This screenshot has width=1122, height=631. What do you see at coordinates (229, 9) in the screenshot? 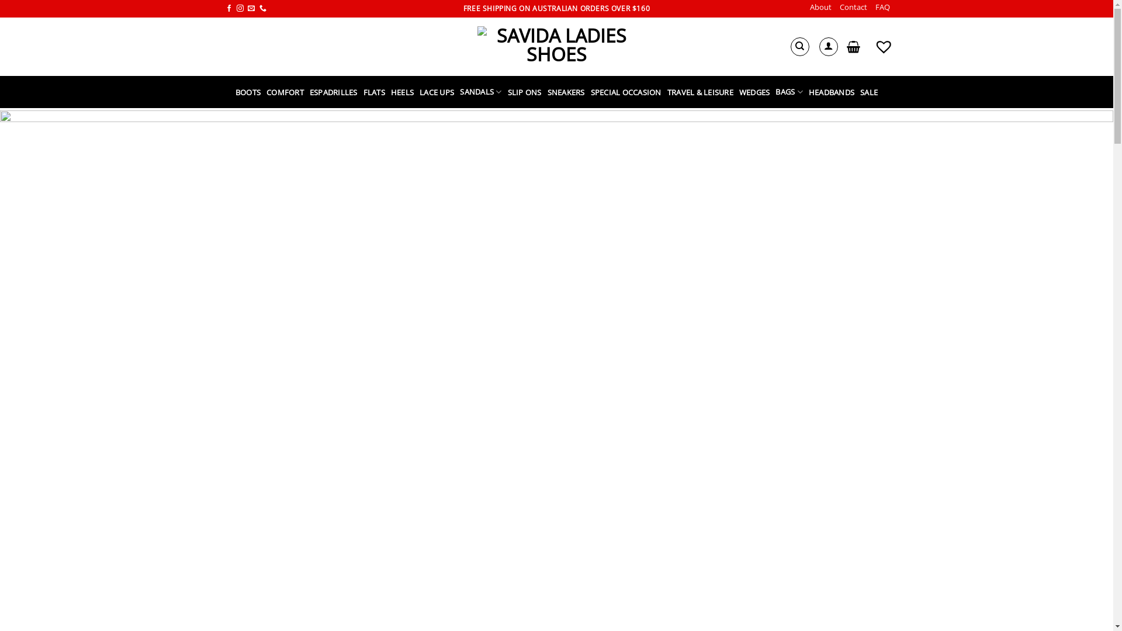
I see `Follow on Facebook` at bounding box center [229, 9].